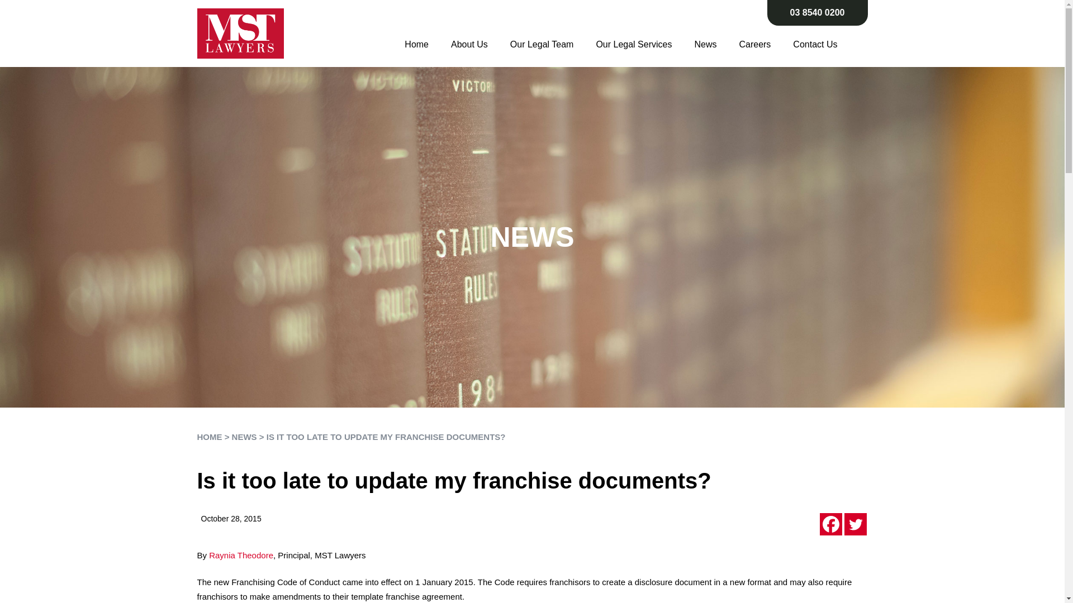  I want to click on Twitter, so click(1052, 13).